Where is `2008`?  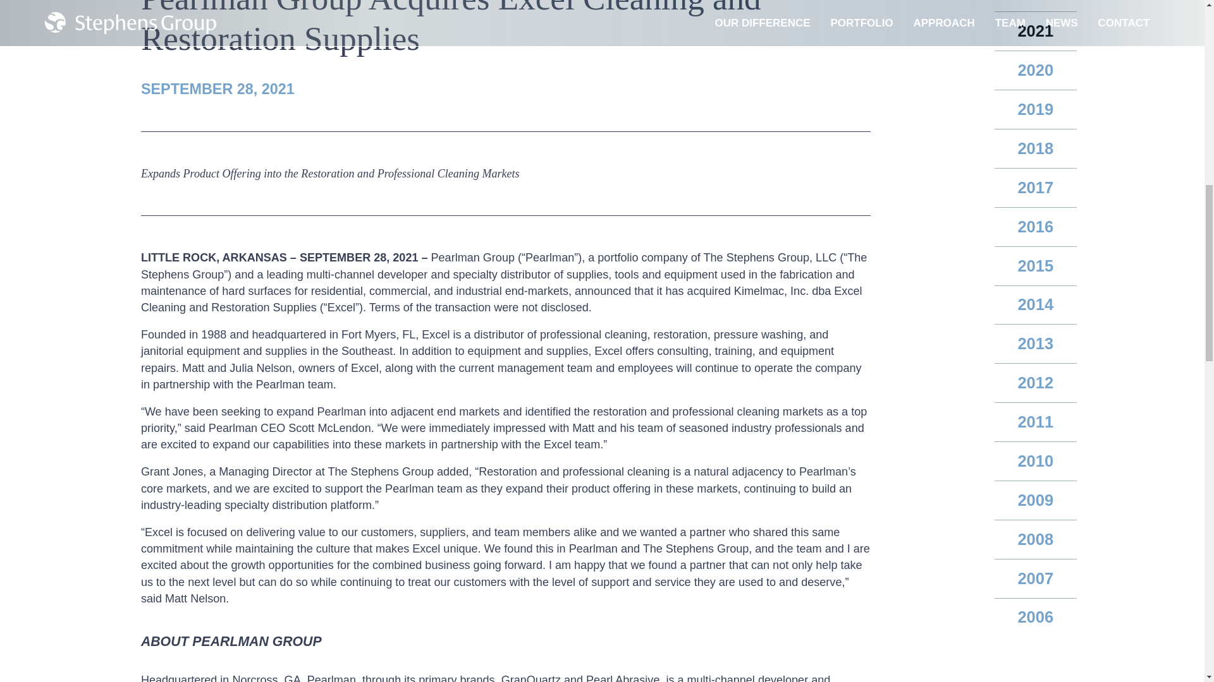
2008 is located at coordinates (1036, 539).